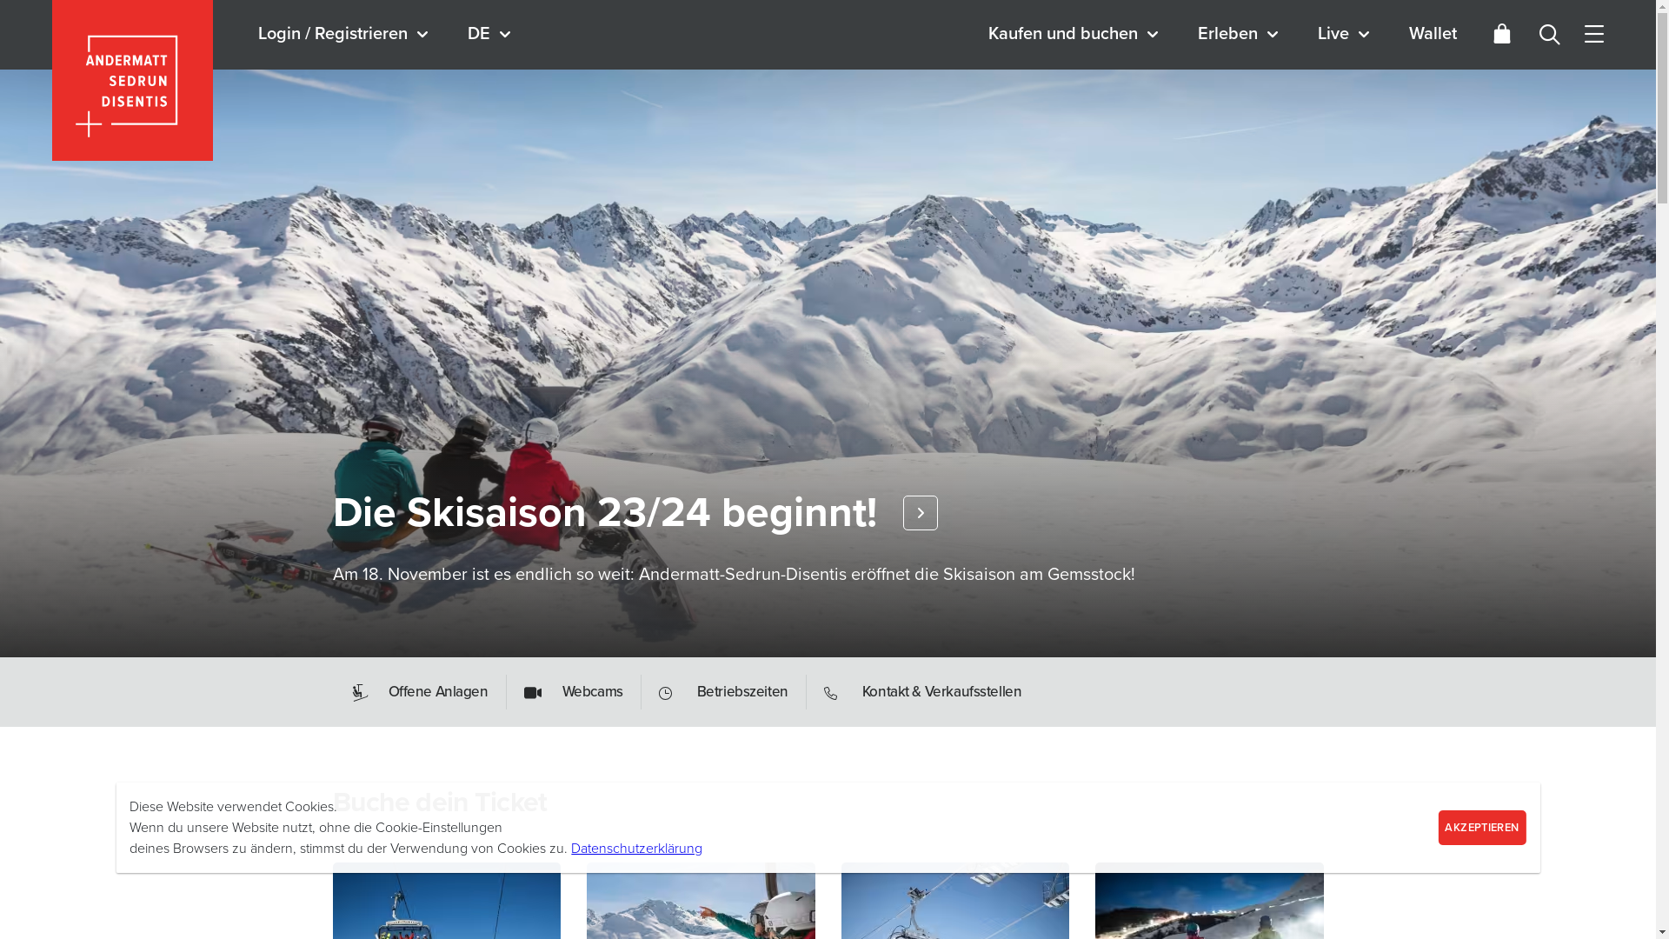 The height and width of the screenshot is (939, 1669). What do you see at coordinates (828, 329) in the screenshot?
I see `Freunde beim Skifahren vor Bergpanorama` at bounding box center [828, 329].